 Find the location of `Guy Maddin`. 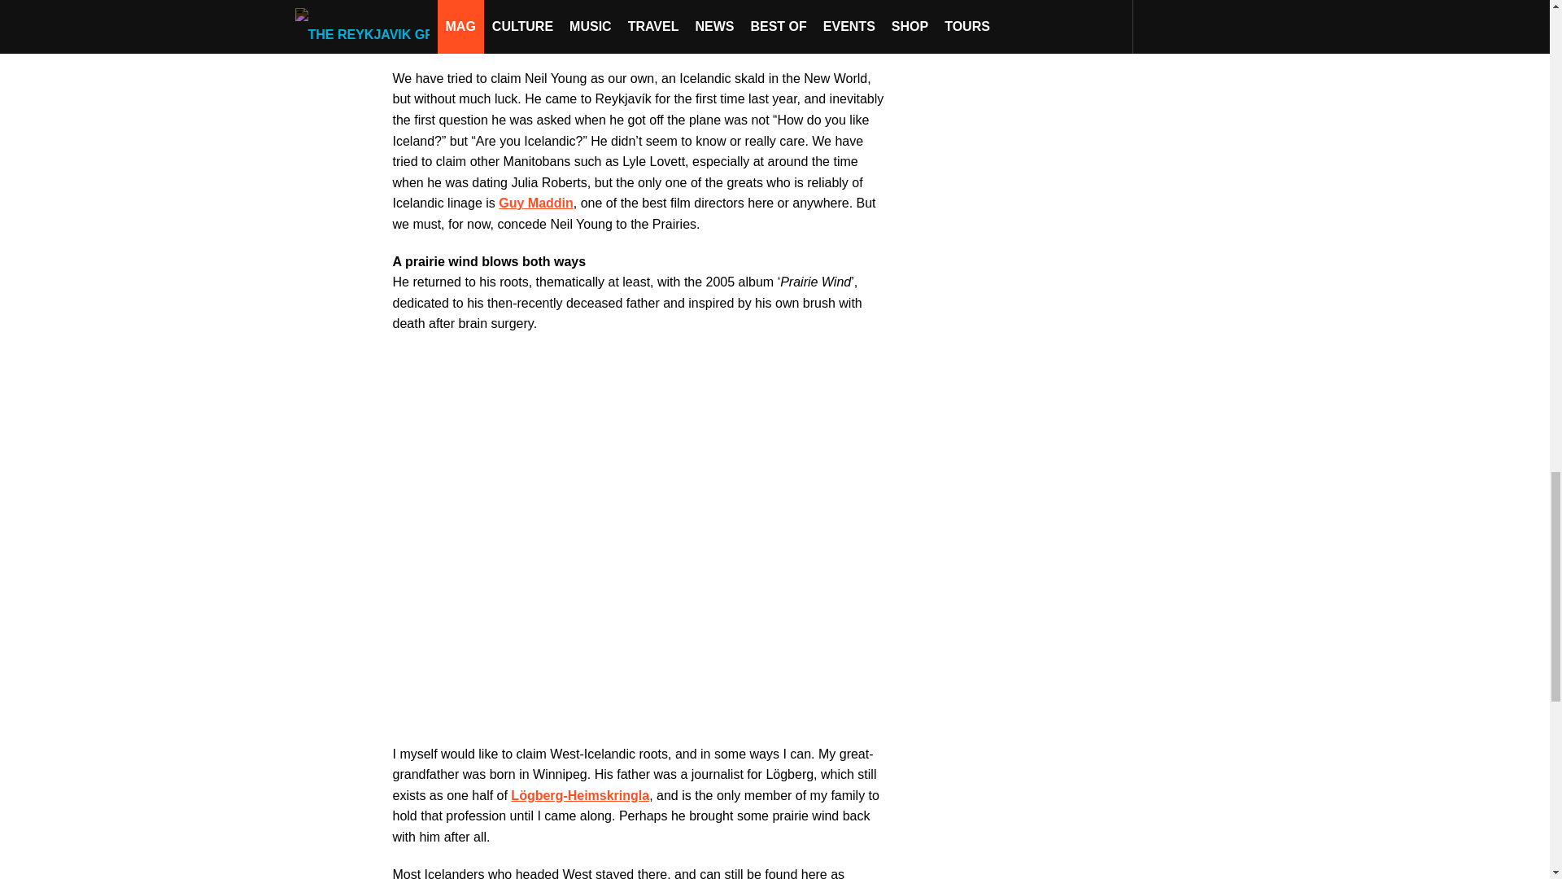

Guy Maddin is located at coordinates (535, 203).